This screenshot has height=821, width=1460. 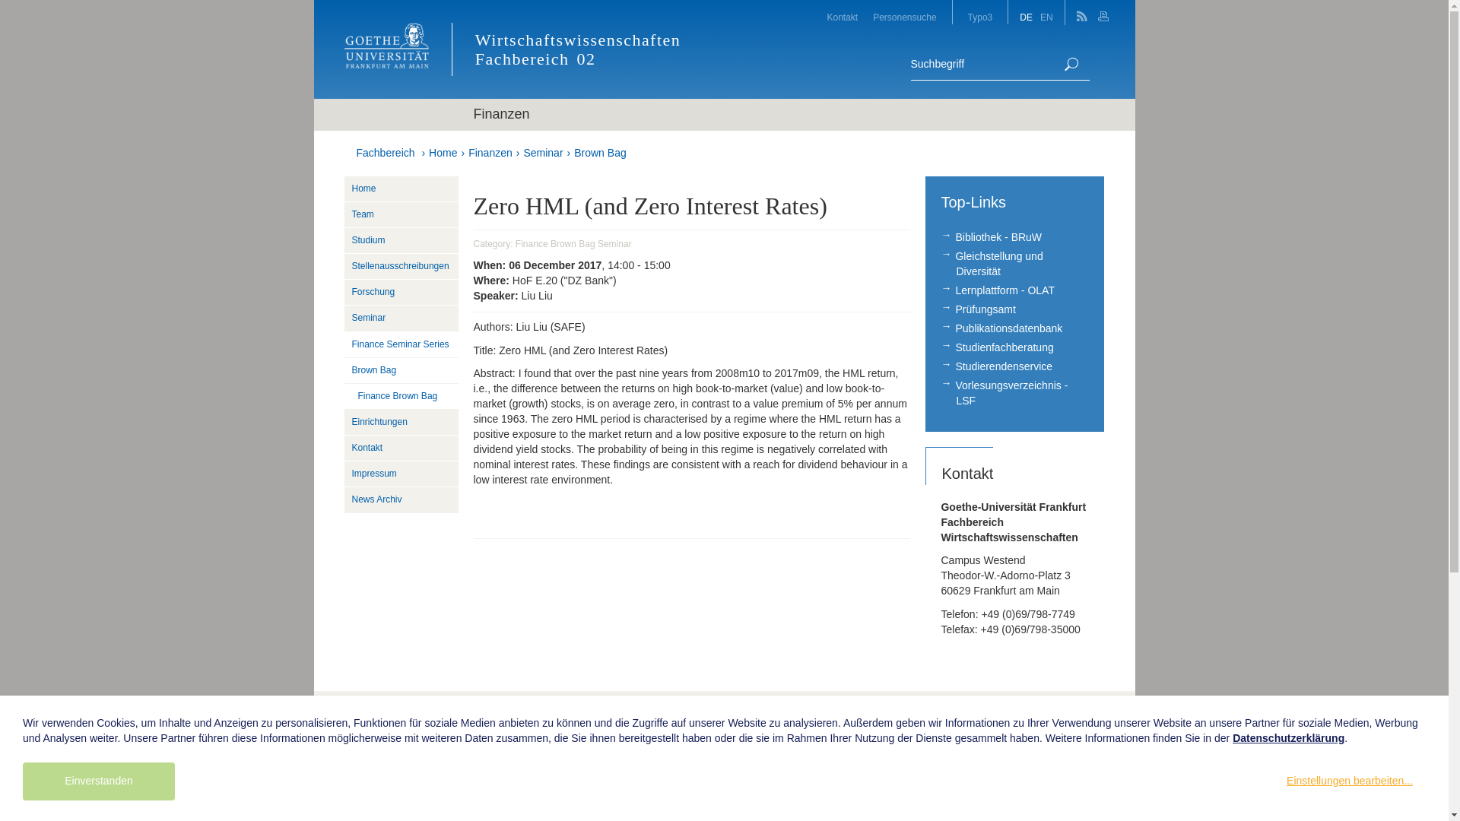 I want to click on Home, so click(x=400, y=189).